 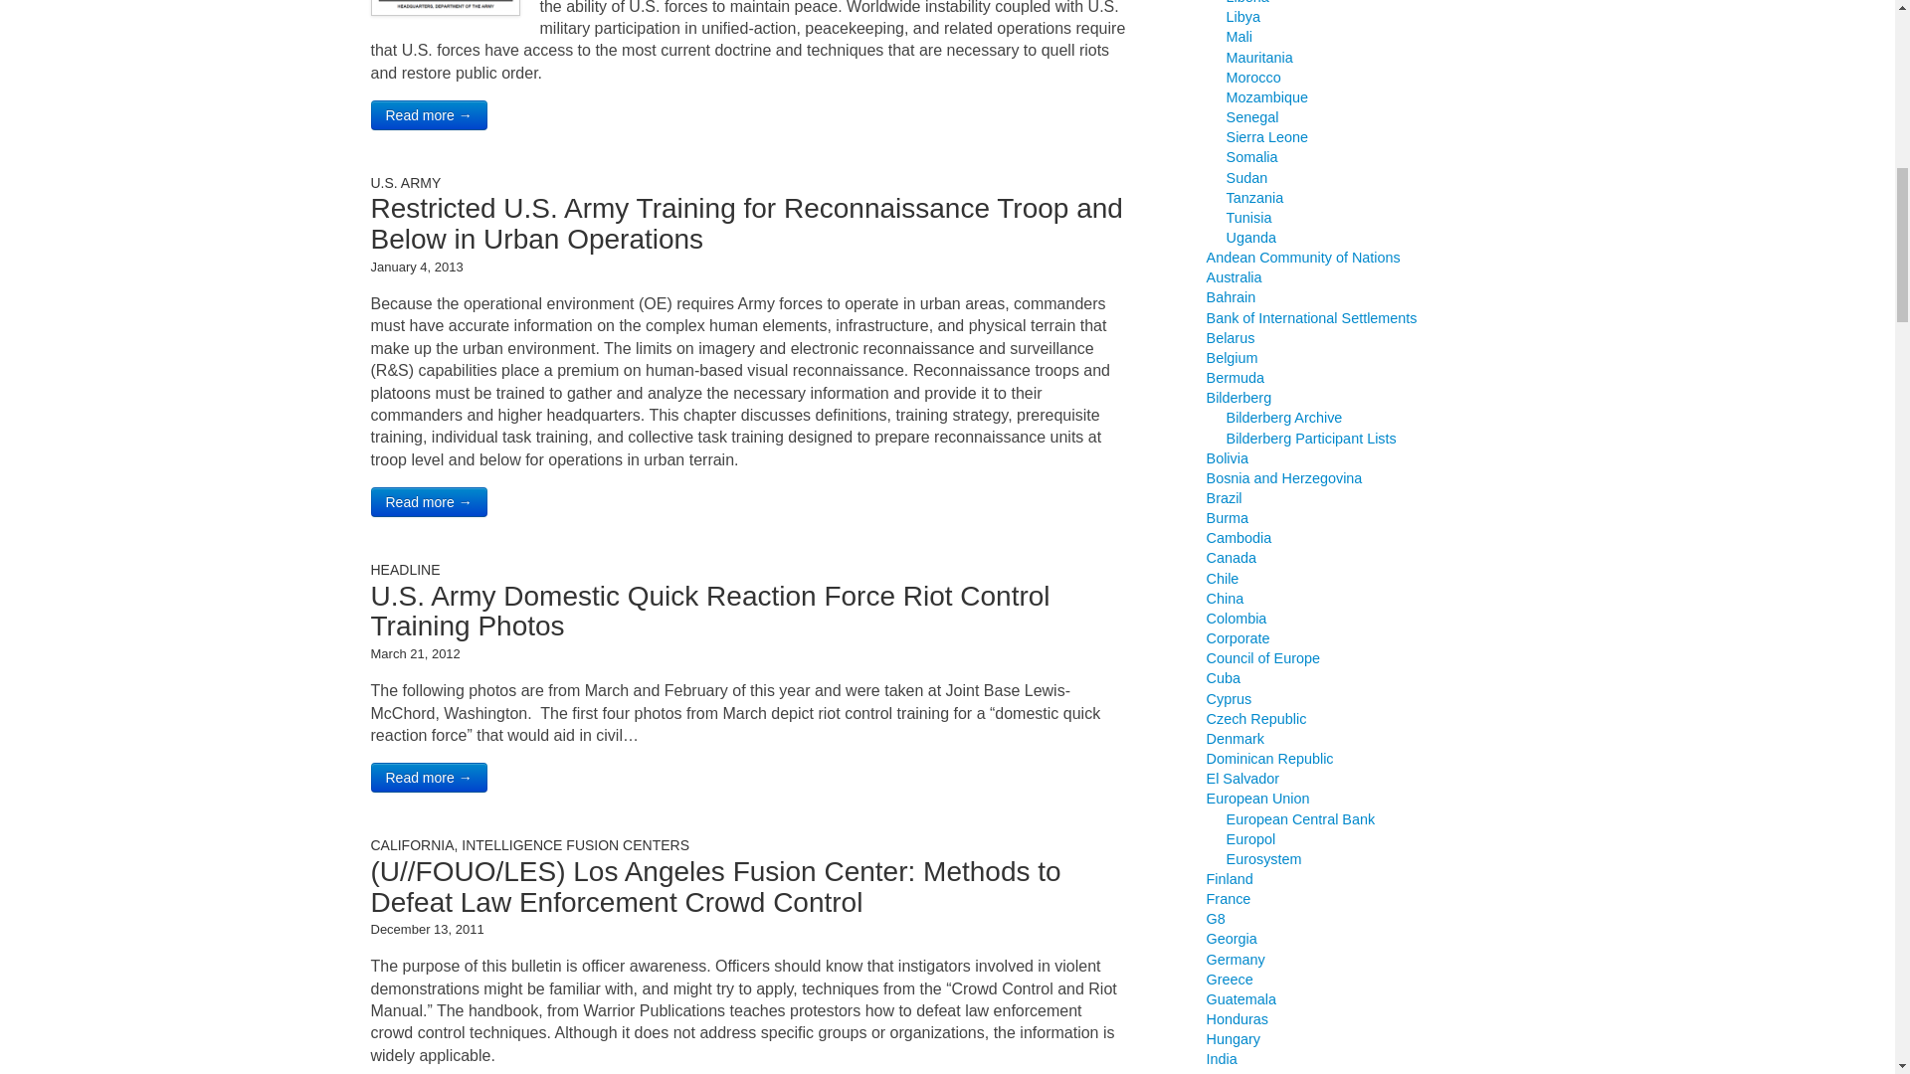 I want to click on January 4, 2013, so click(x=416, y=267).